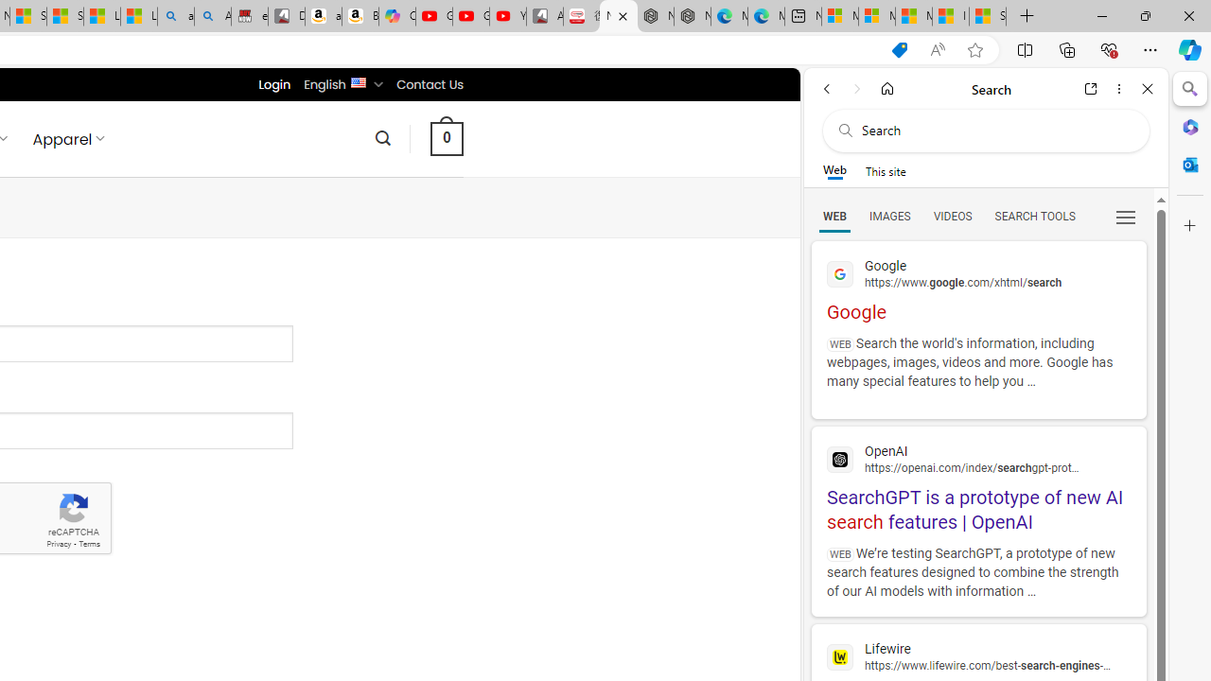 The width and height of the screenshot is (1211, 681). I want to click on amazon.in/dp/B0CX59H5W7/?tag=gsmcom05-21, so click(323, 17).